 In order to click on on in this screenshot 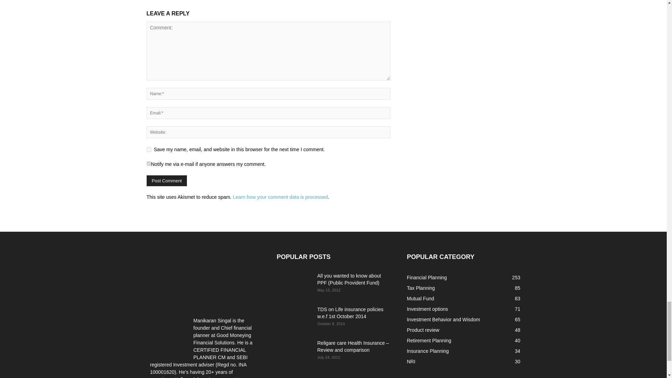, I will do `click(148, 164)`.